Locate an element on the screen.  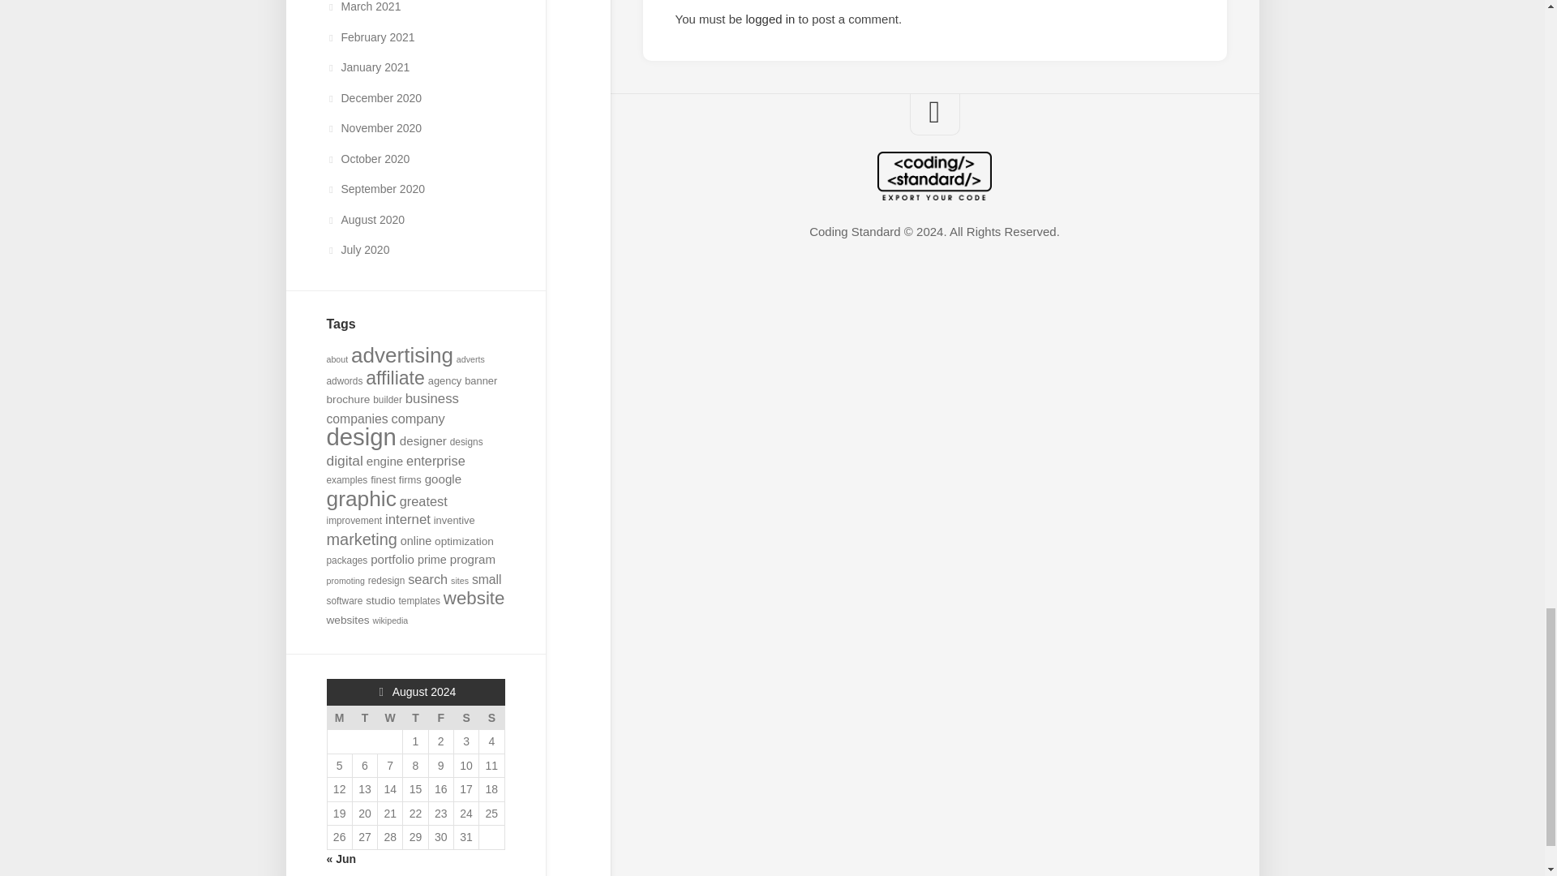
Friday is located at coordinates (440, 717).